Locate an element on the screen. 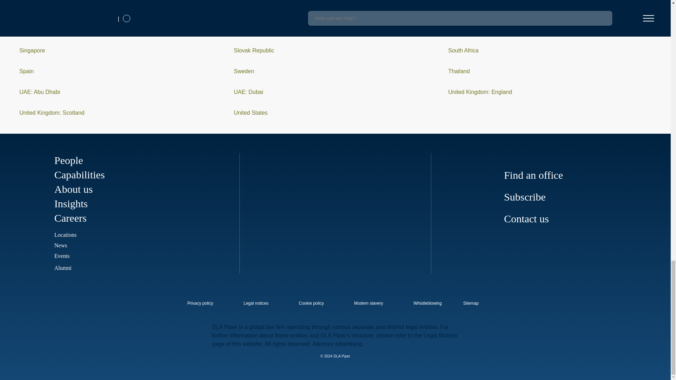 This screenshot has height=380, width=676. internal is located at coordinates (427, 303).